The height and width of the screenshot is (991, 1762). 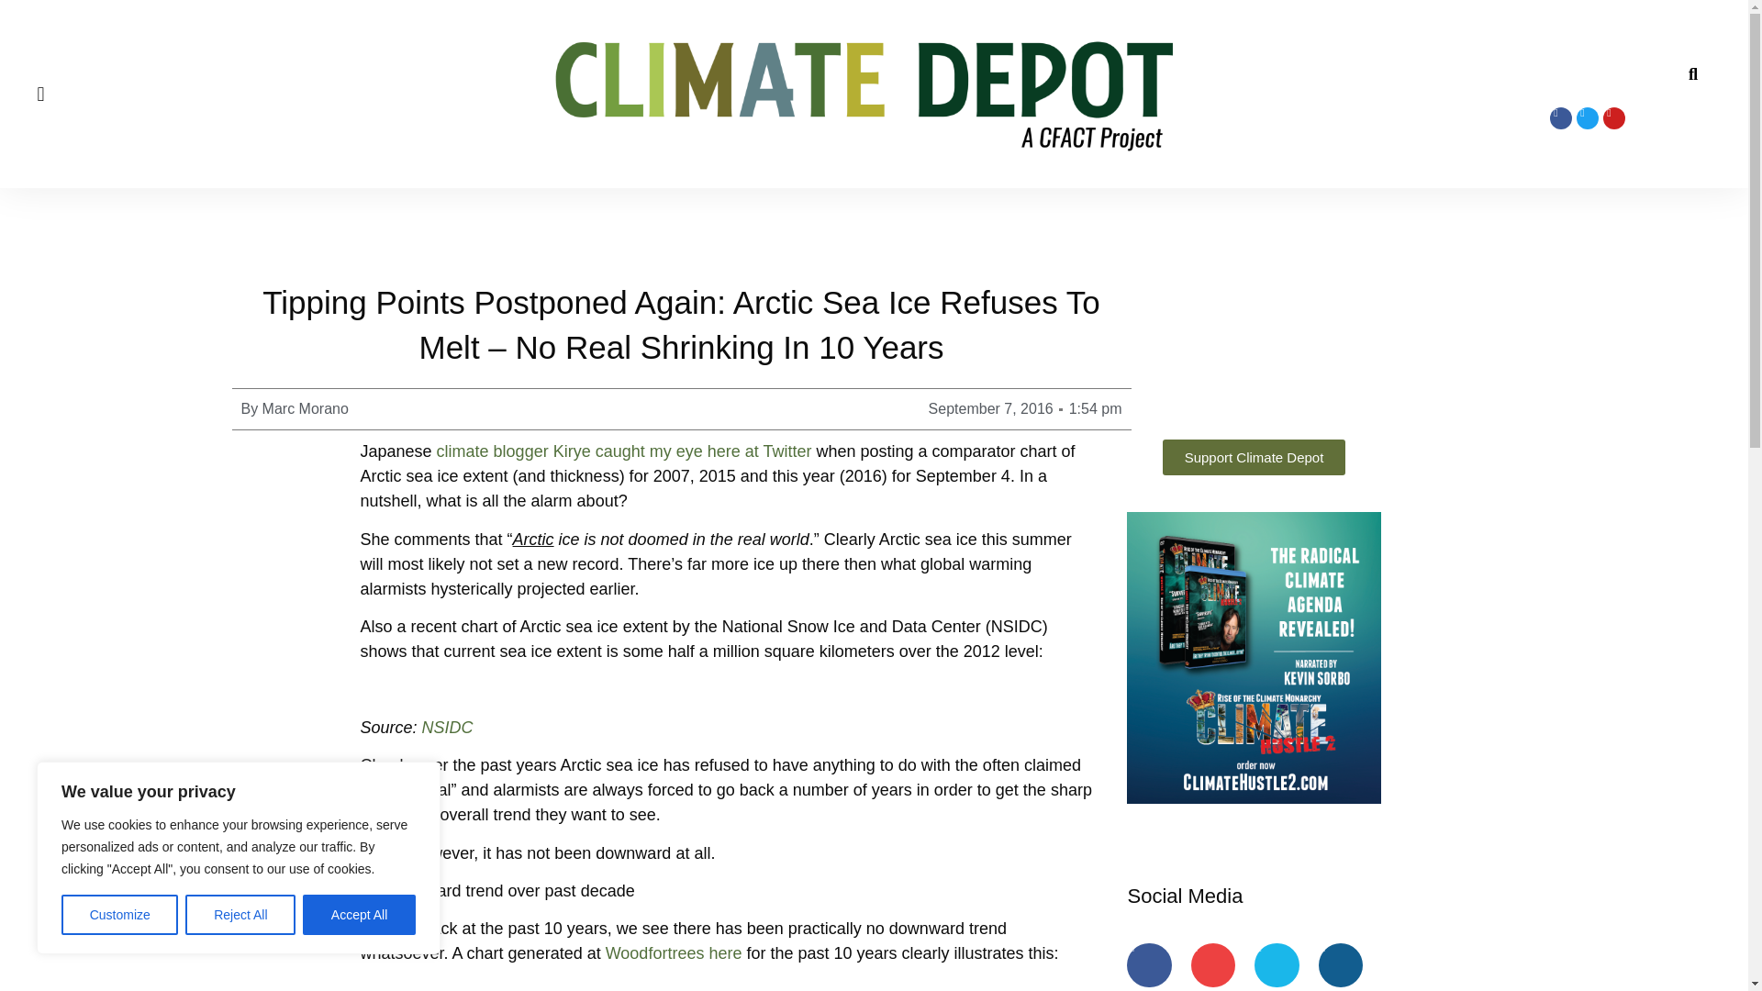 I want to click on By Marc Morano, so click(x=294, y=409).